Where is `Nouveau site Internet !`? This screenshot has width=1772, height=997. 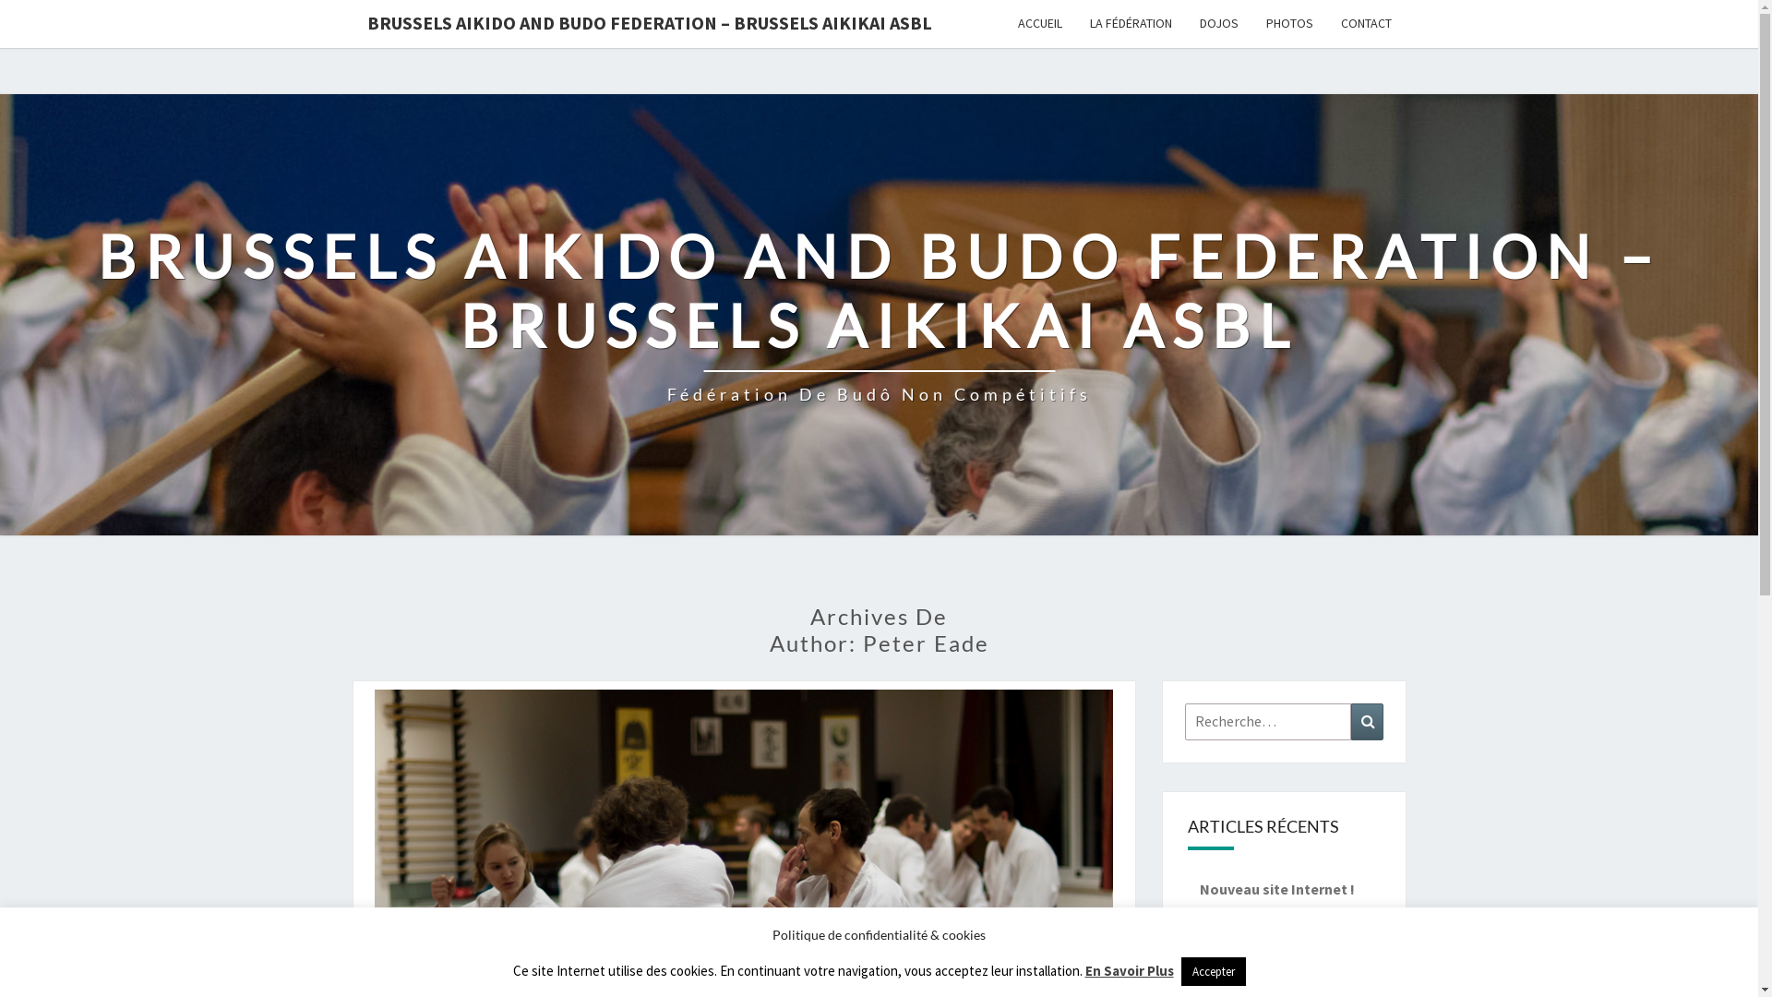
Nouveau site Internet ! is located at coordinates (1277, 889).